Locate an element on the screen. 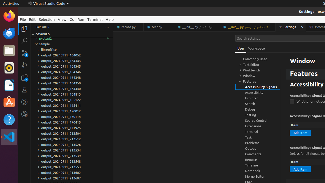 The height and width of the screenshot is (183, 325). Timeline, group is located at coordinates (258, 165).